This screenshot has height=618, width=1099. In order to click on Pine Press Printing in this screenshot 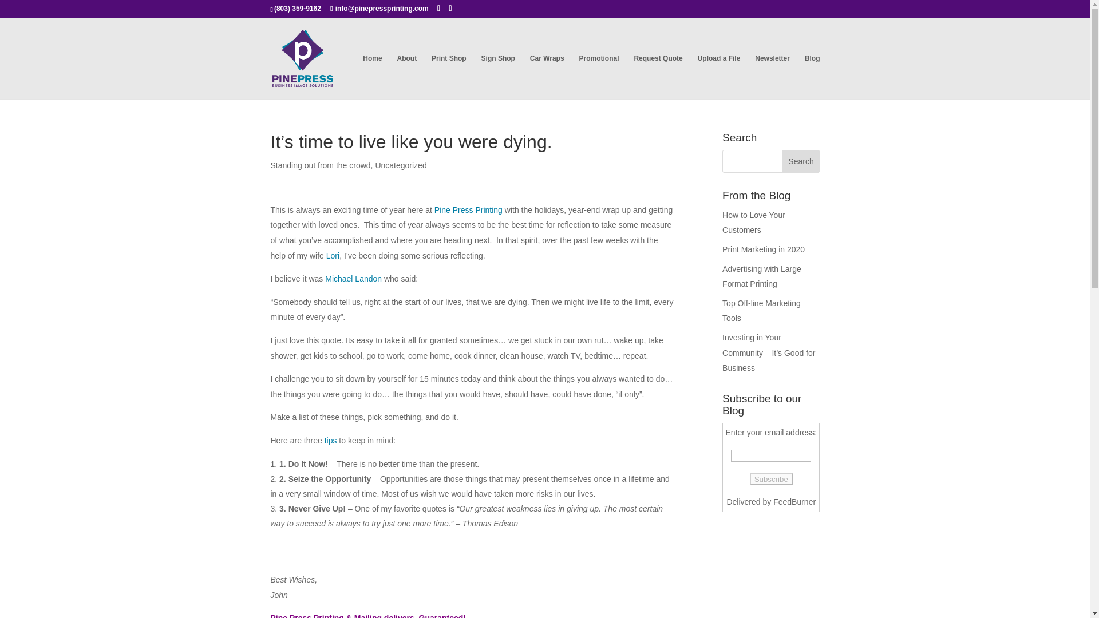, I will do `click(468, 209)`.